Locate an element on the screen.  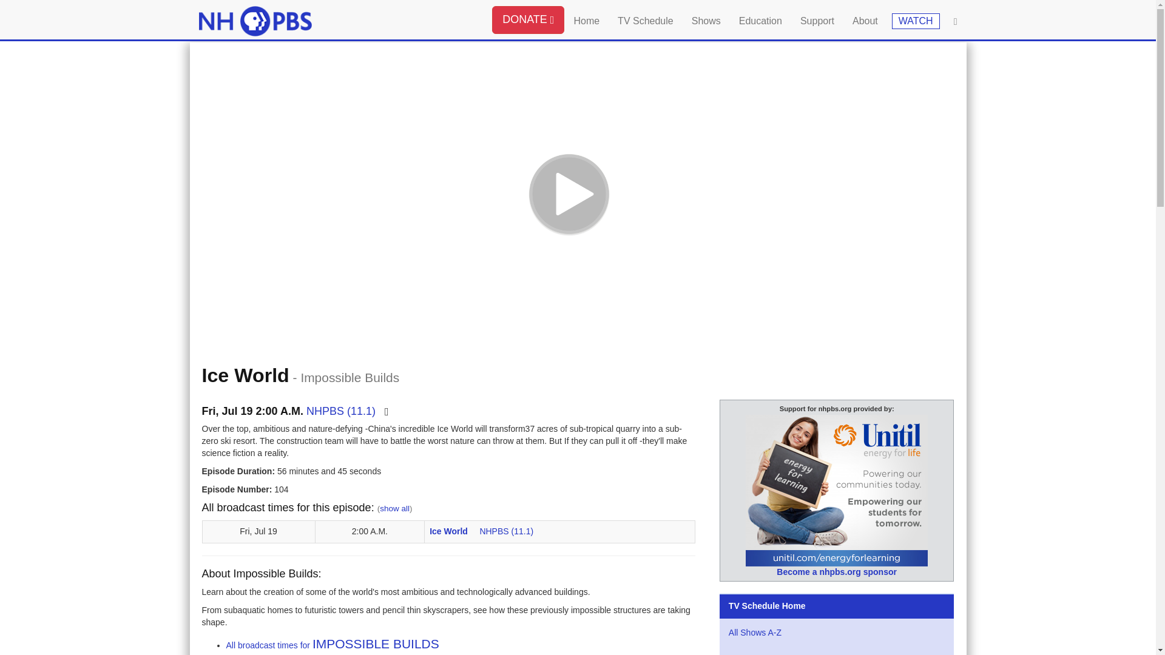
All broadcast times for IMPOSSIBLE BUILDS is located at coordinates (333, 645).